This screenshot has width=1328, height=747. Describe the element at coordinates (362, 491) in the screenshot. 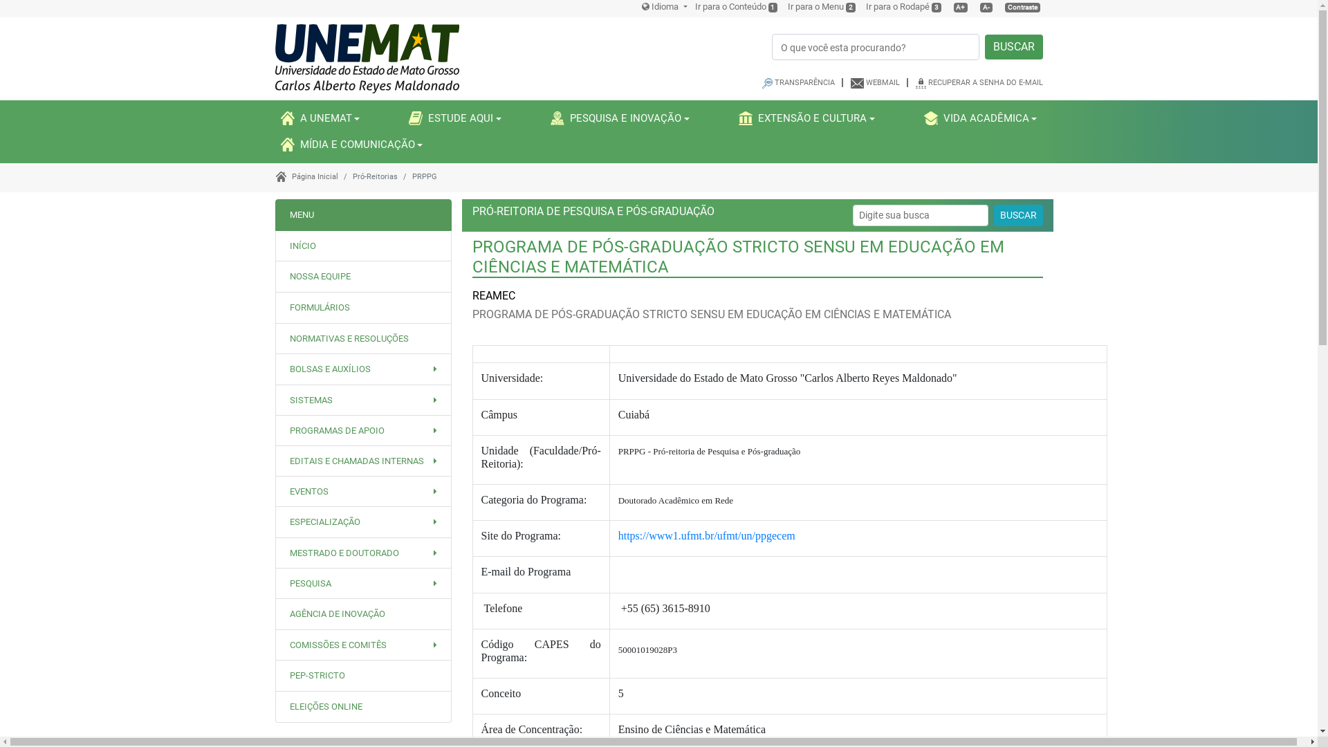

I see `EVENTOS` at that location.